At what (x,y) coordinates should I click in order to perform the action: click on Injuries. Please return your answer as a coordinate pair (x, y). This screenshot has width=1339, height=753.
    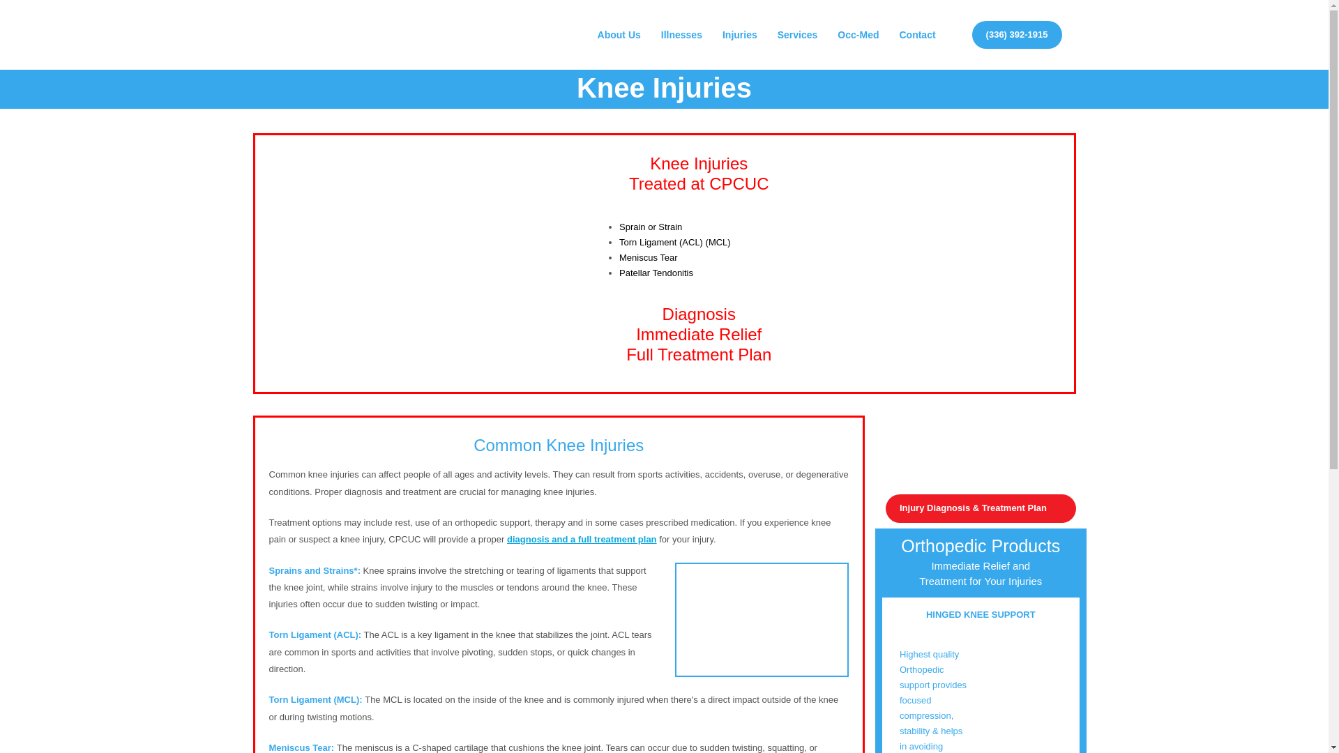
    Looking at the image, I should click on (739, 34).